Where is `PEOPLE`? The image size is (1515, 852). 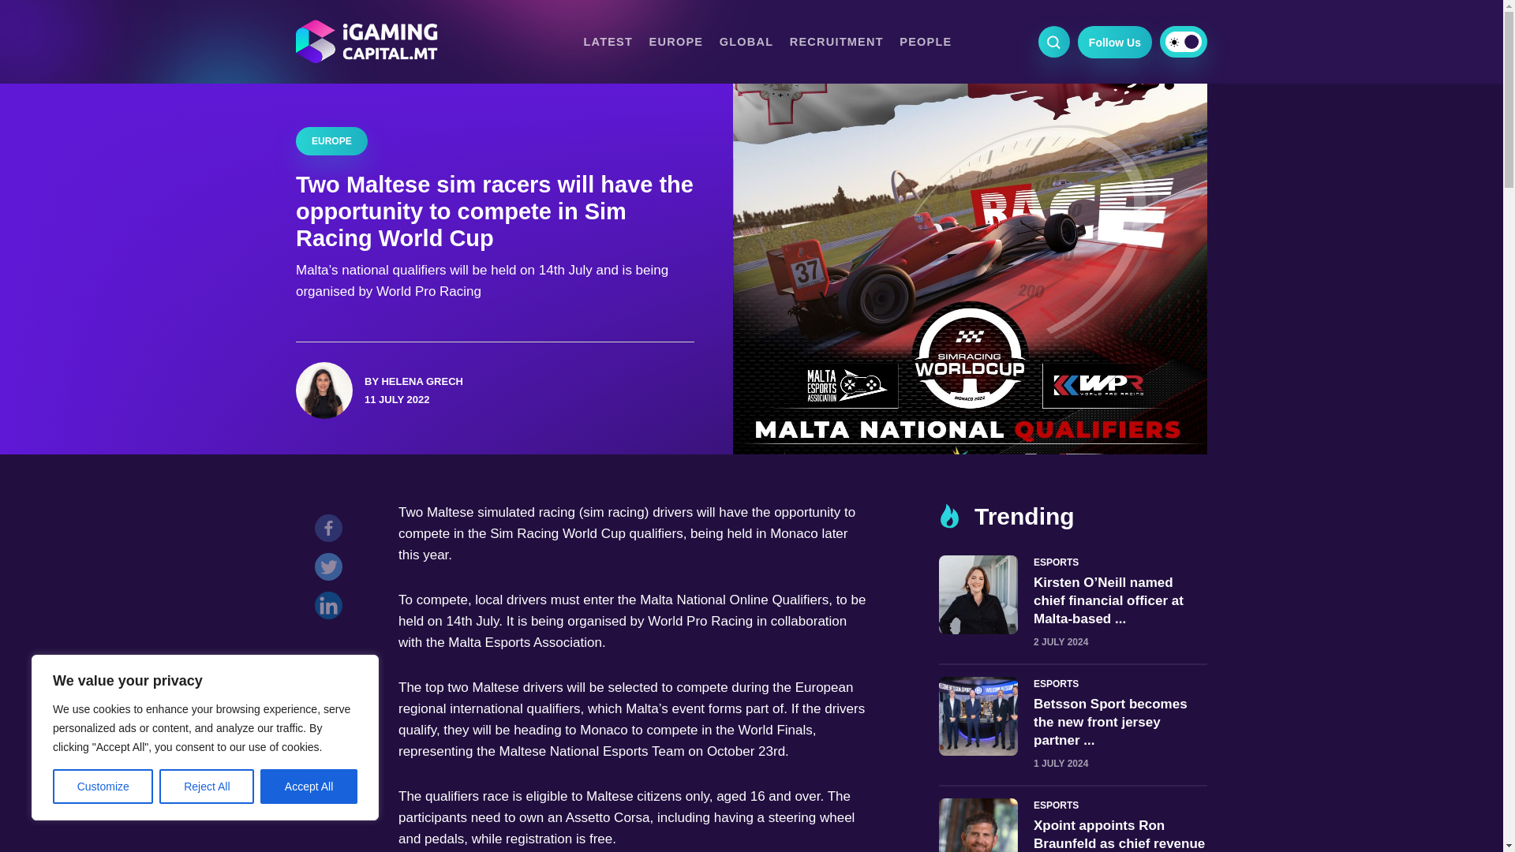
PEOPLE is located at coordinates (925, 41).